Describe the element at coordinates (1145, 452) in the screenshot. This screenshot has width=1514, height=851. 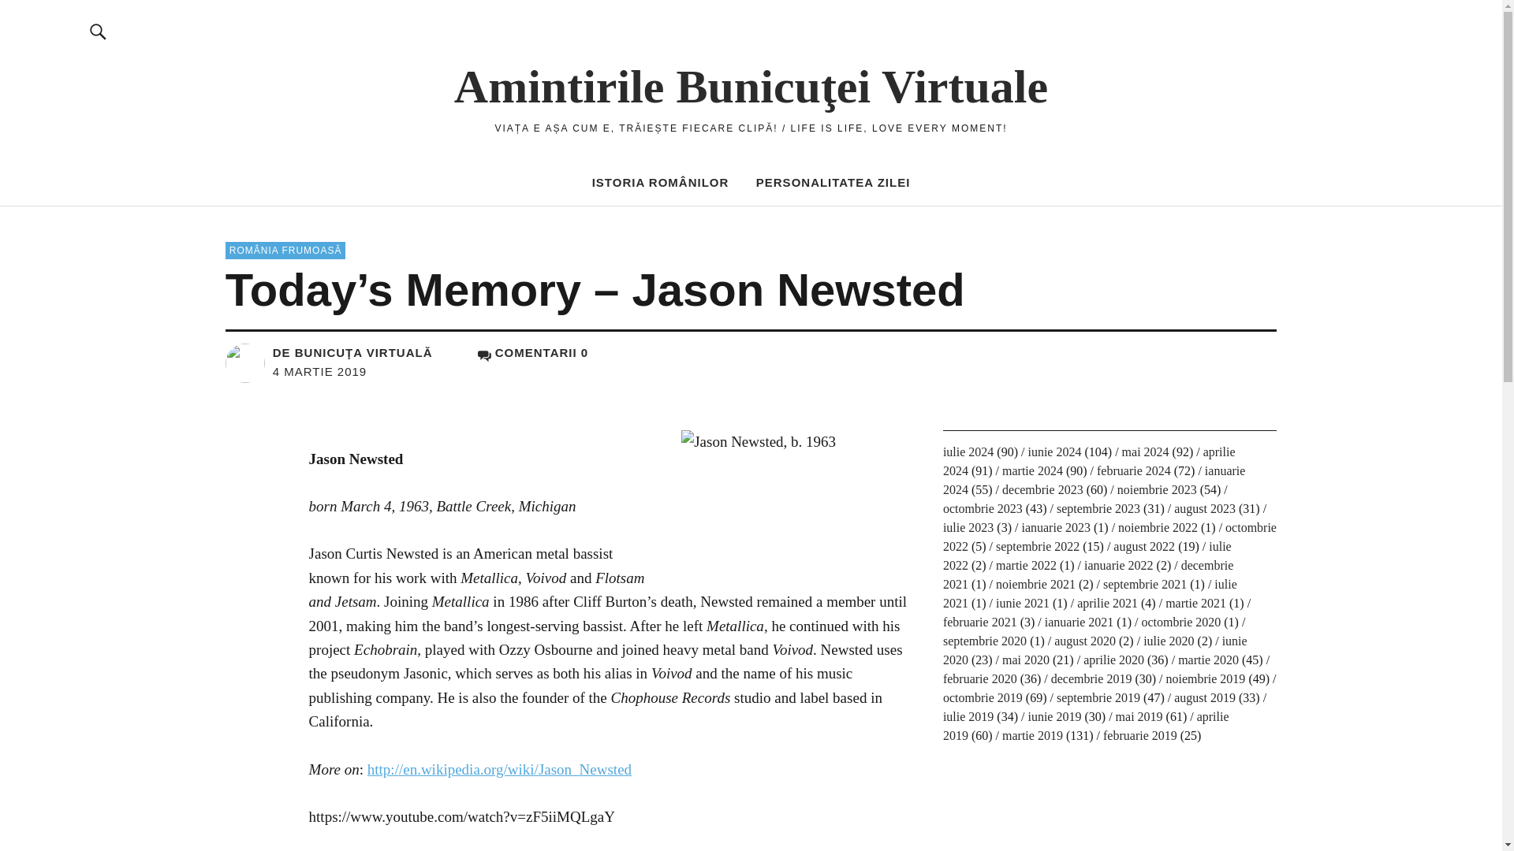
I see `mai 2024` at that location.